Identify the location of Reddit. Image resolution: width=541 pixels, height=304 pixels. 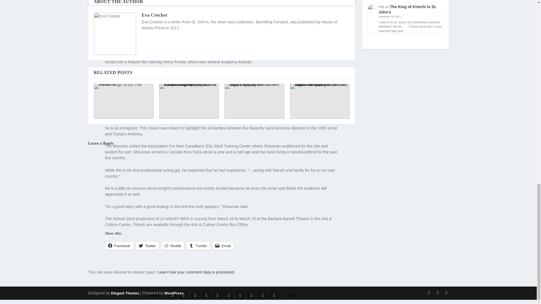
(173, 245).